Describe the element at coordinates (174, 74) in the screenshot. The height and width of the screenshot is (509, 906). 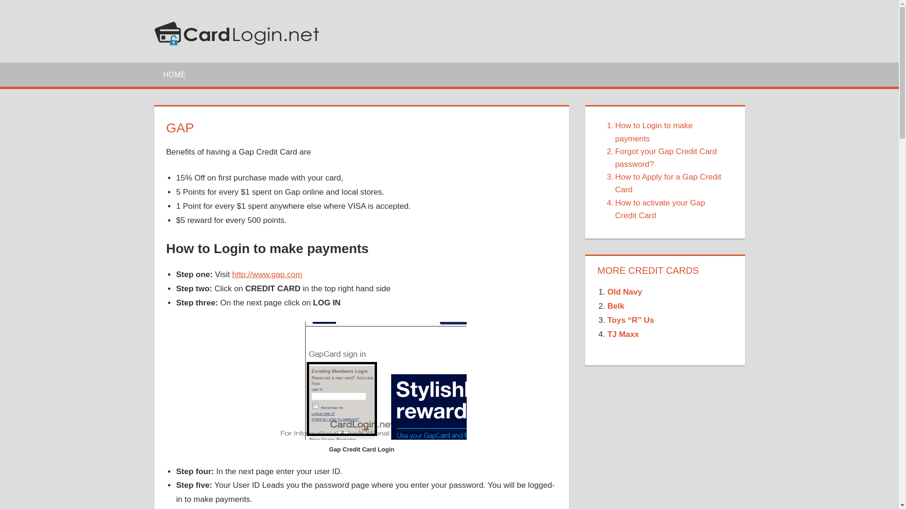
I see `HOME` at that location.